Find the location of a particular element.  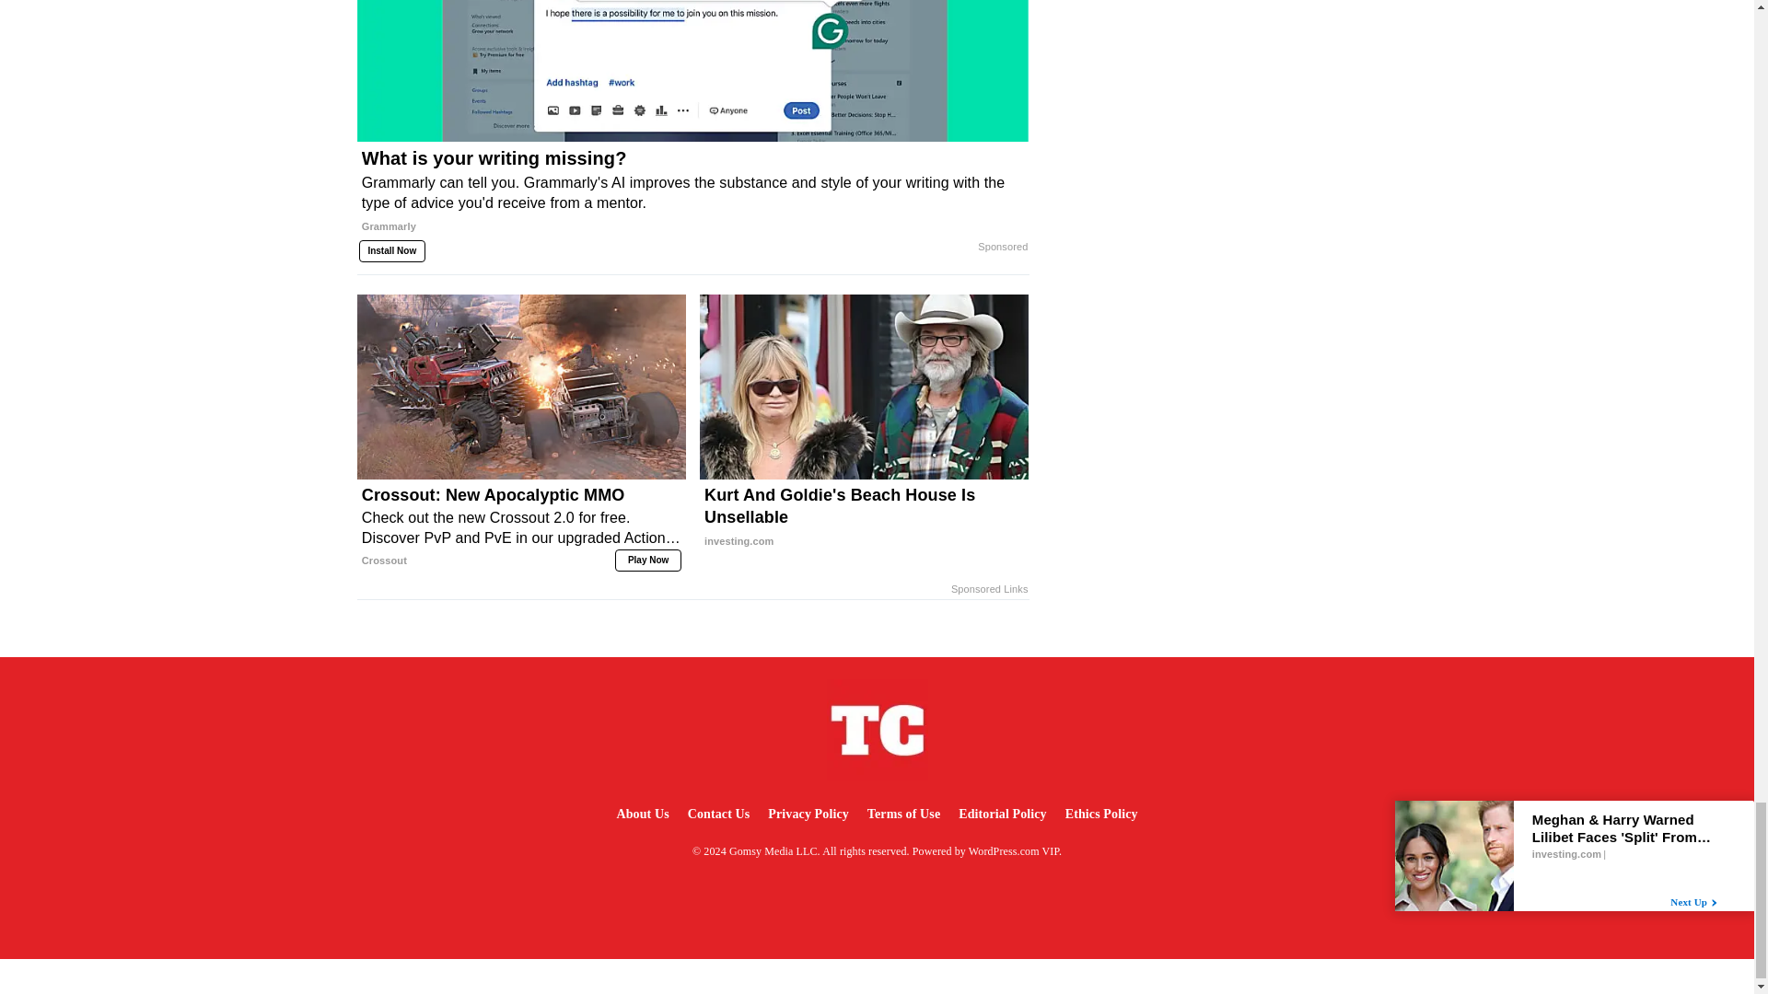

Crossout: New Apocalyptic MMO is located at coordinates (521, 527).